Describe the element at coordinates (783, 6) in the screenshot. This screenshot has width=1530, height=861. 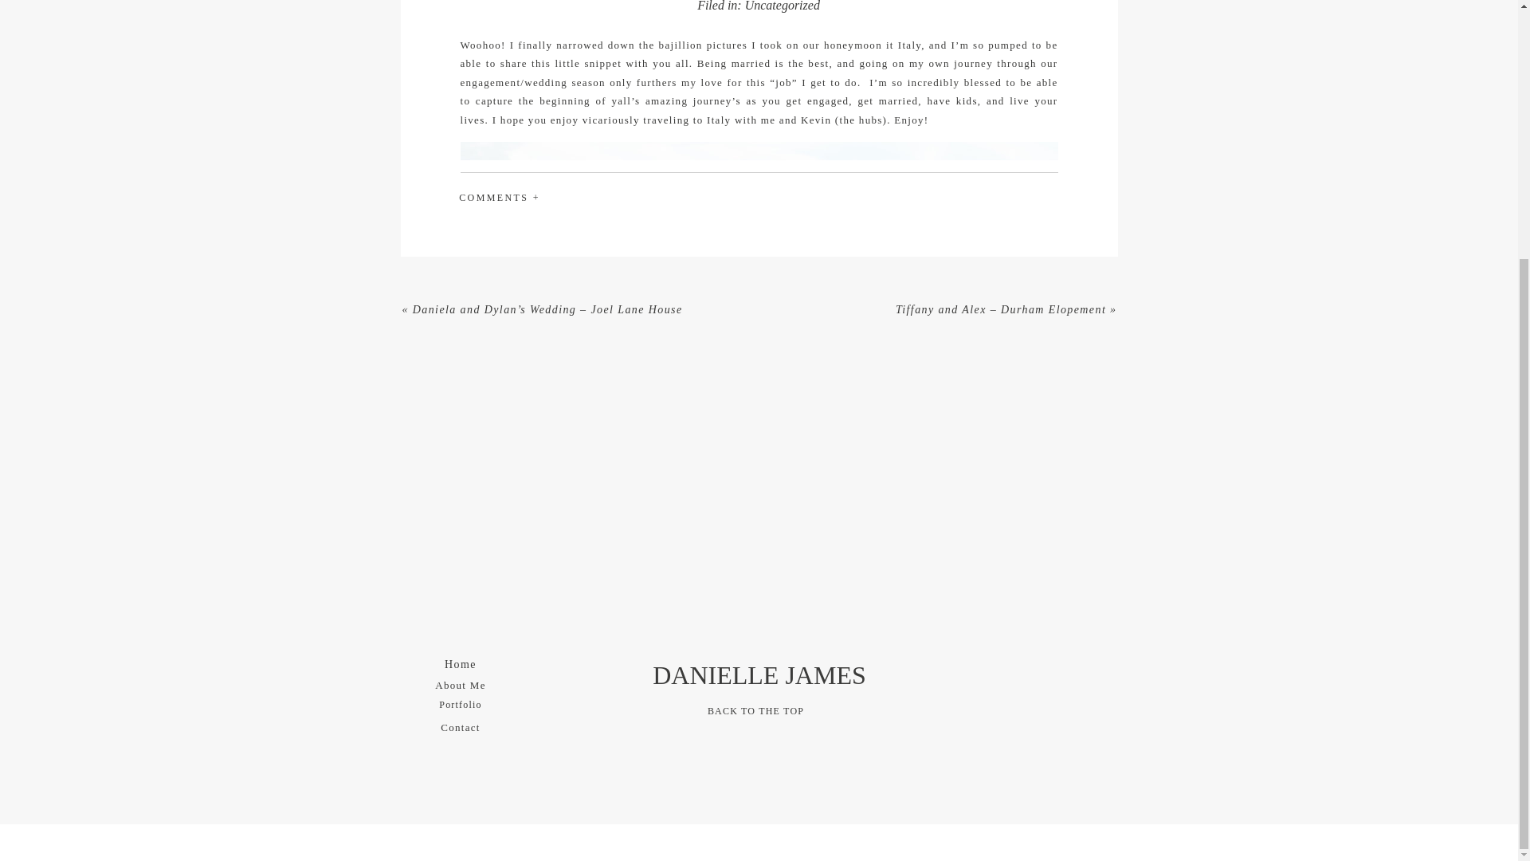
I see `Uncategorized` at that location.